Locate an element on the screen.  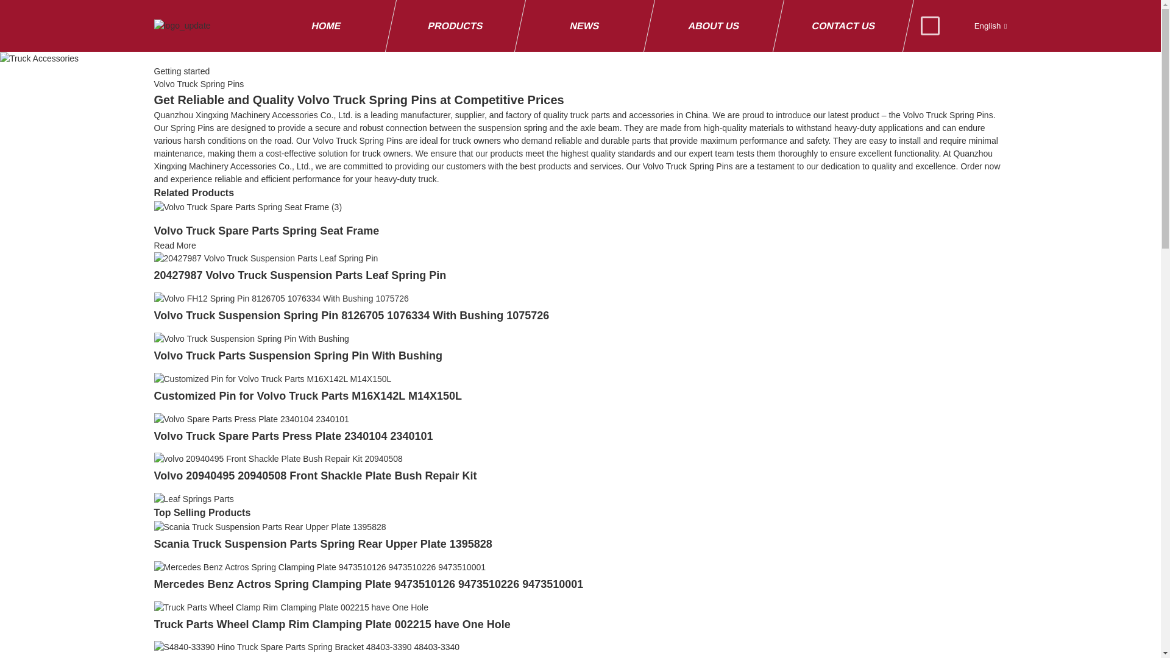
20427987 Volvo Truck Suspension Parts Leaf Spring Pin is located at coordinates (266, 258).